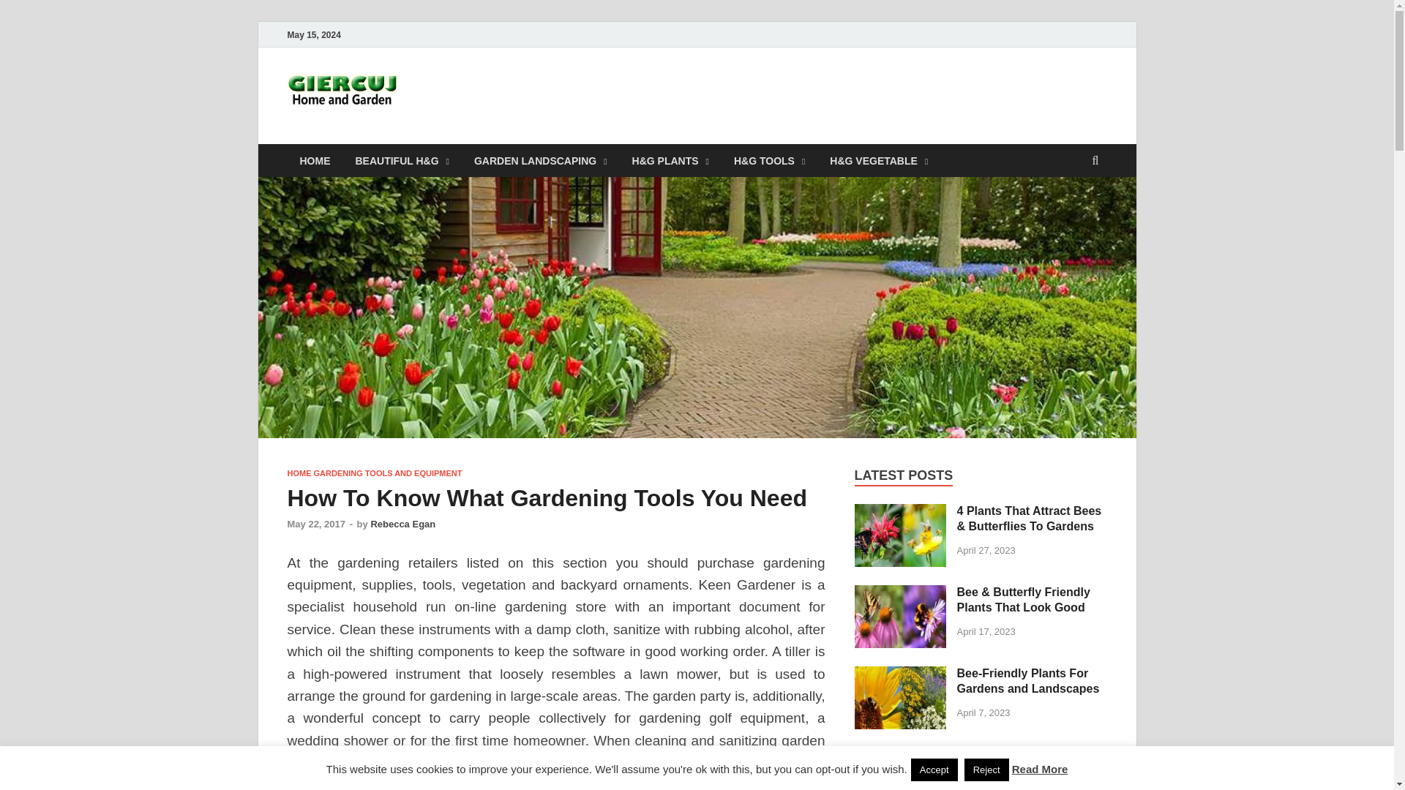 This screenshot has height=790, width=1405. Describe the element at coordinates (315, 159) in the screenshot. I see `HOME` at that location.